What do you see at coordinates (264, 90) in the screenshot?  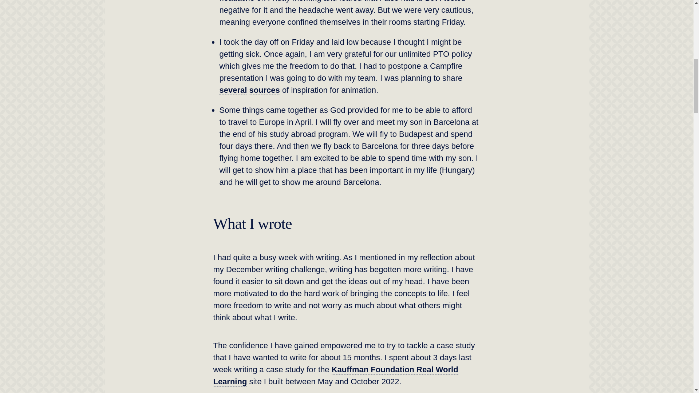 I see `sources` at bounding box center [264, 90].